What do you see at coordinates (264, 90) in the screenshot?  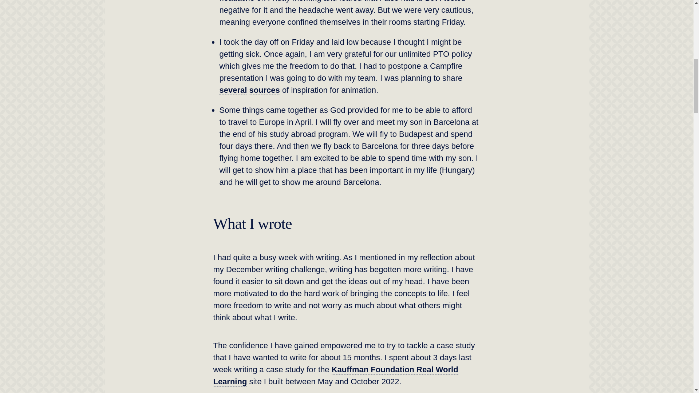 I see `sources` at bounding box center [264, 90].